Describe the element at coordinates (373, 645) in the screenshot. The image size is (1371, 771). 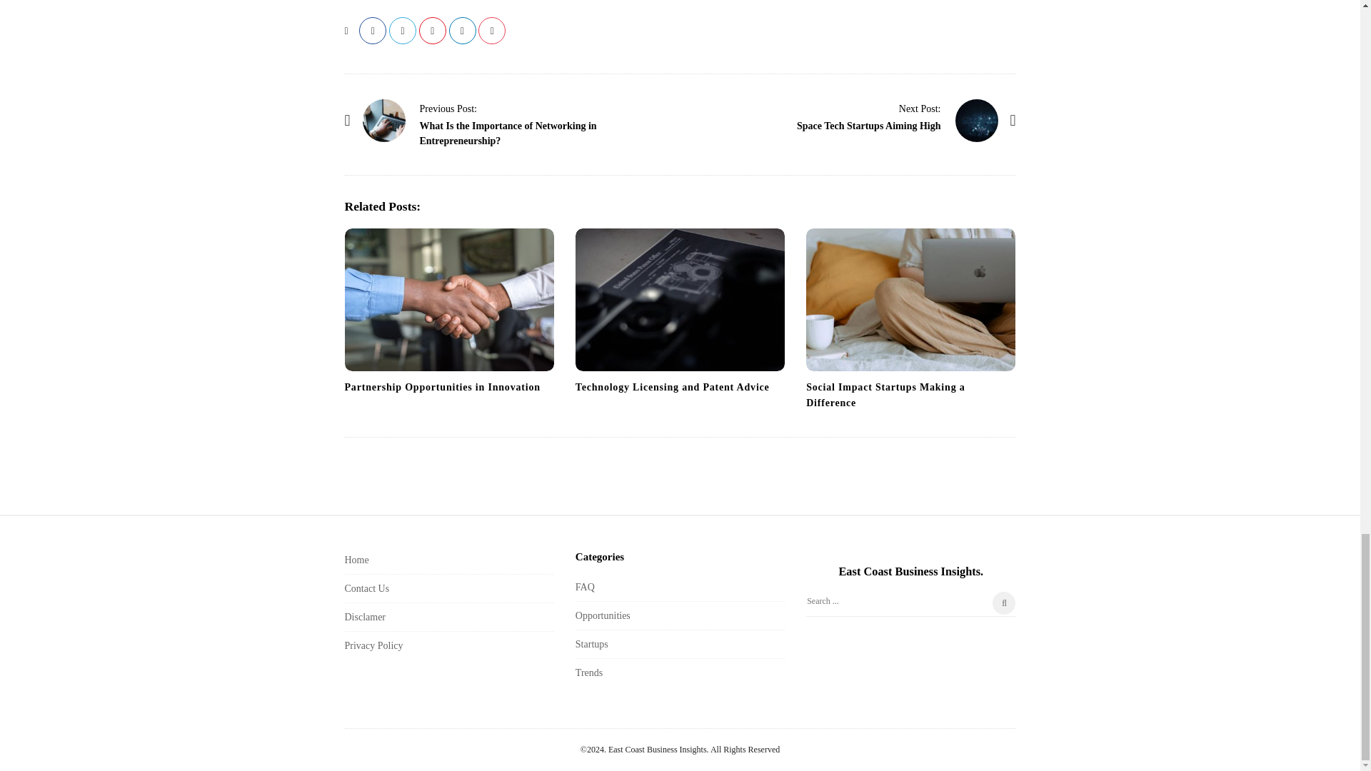
I see `Privacy Policy` at that location.